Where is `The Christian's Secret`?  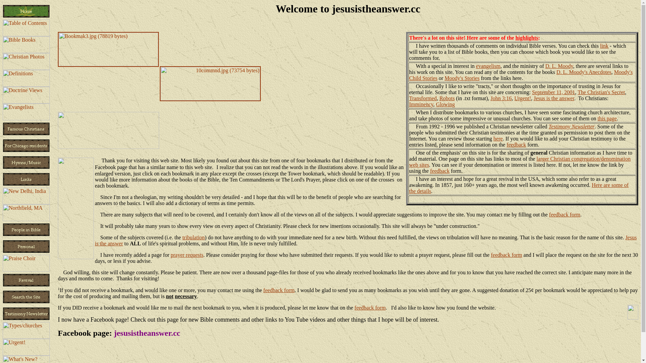 The Christian's Secret is located at coordinates (602, 92).